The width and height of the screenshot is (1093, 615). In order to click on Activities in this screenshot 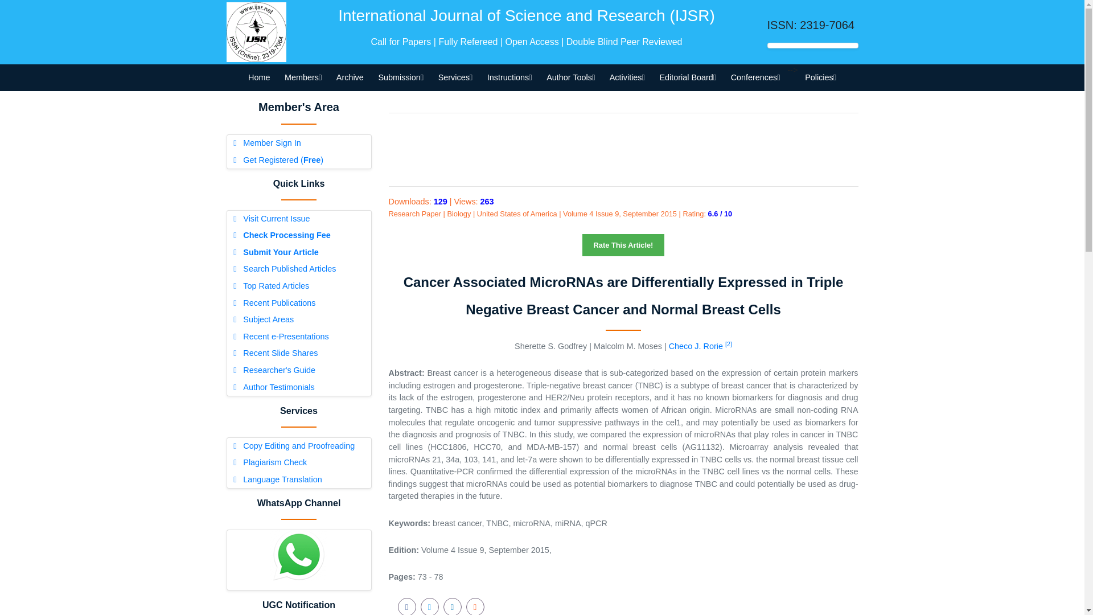, I will do `click(627, 77)`.